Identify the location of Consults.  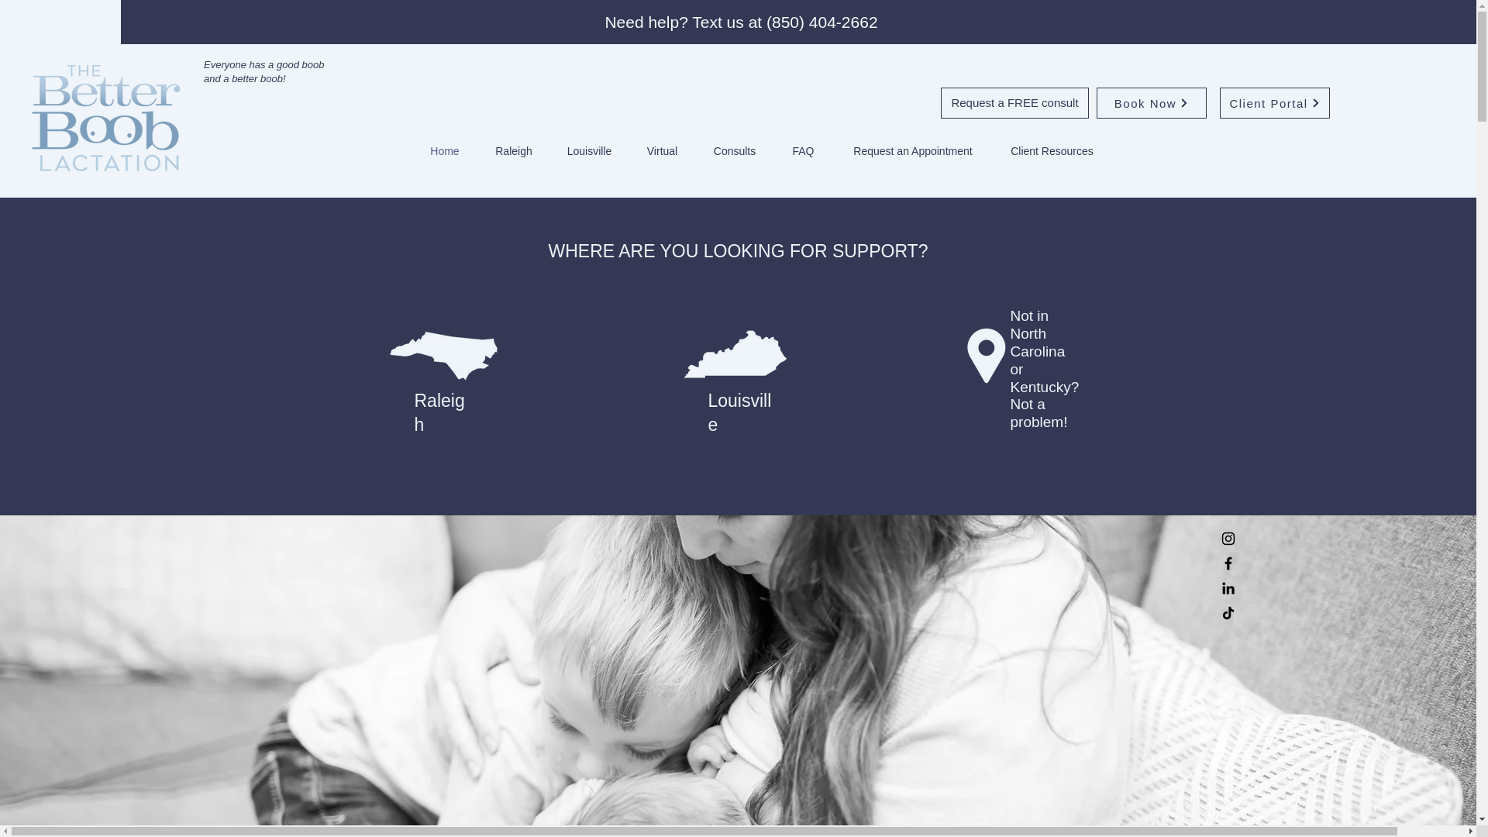
(735, 150).